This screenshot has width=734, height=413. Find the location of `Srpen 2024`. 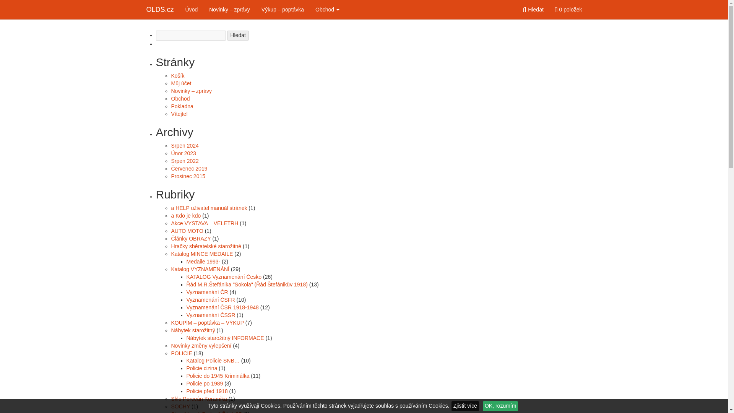

Srpen 2024 is located at coordinates (185, 145).